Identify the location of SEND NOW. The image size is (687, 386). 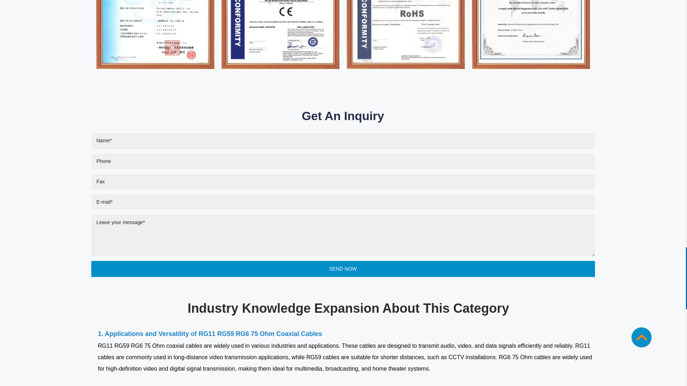
(343, 269).